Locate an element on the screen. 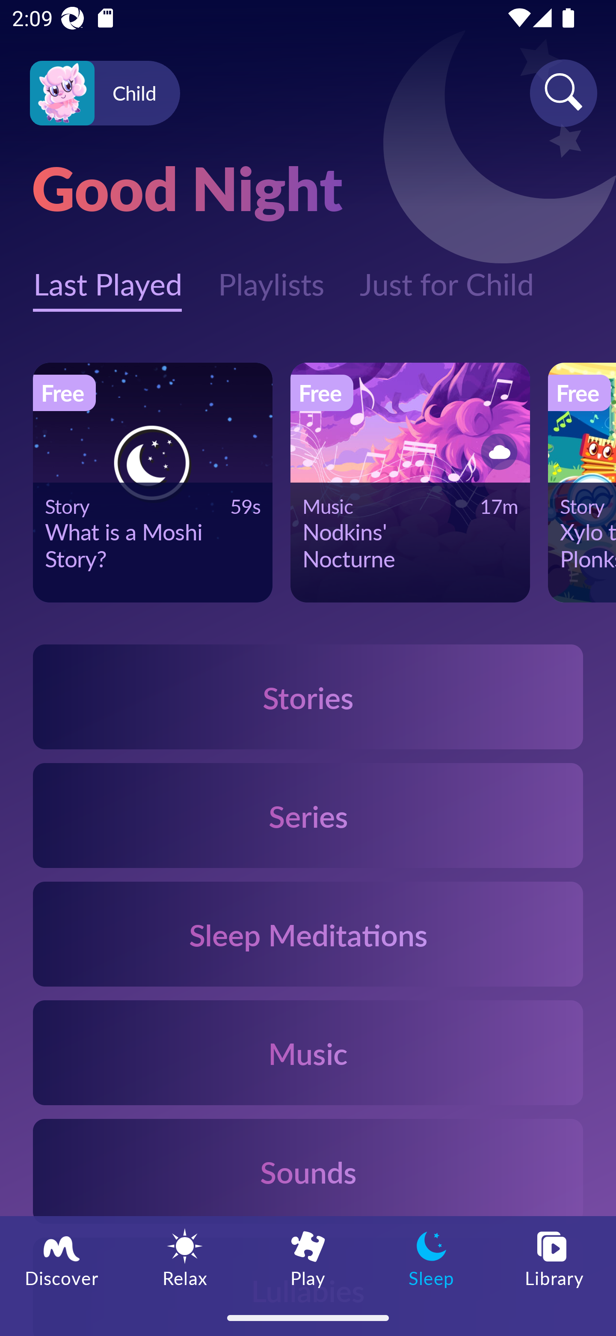  Relax is located at coordinates (185, 1258).